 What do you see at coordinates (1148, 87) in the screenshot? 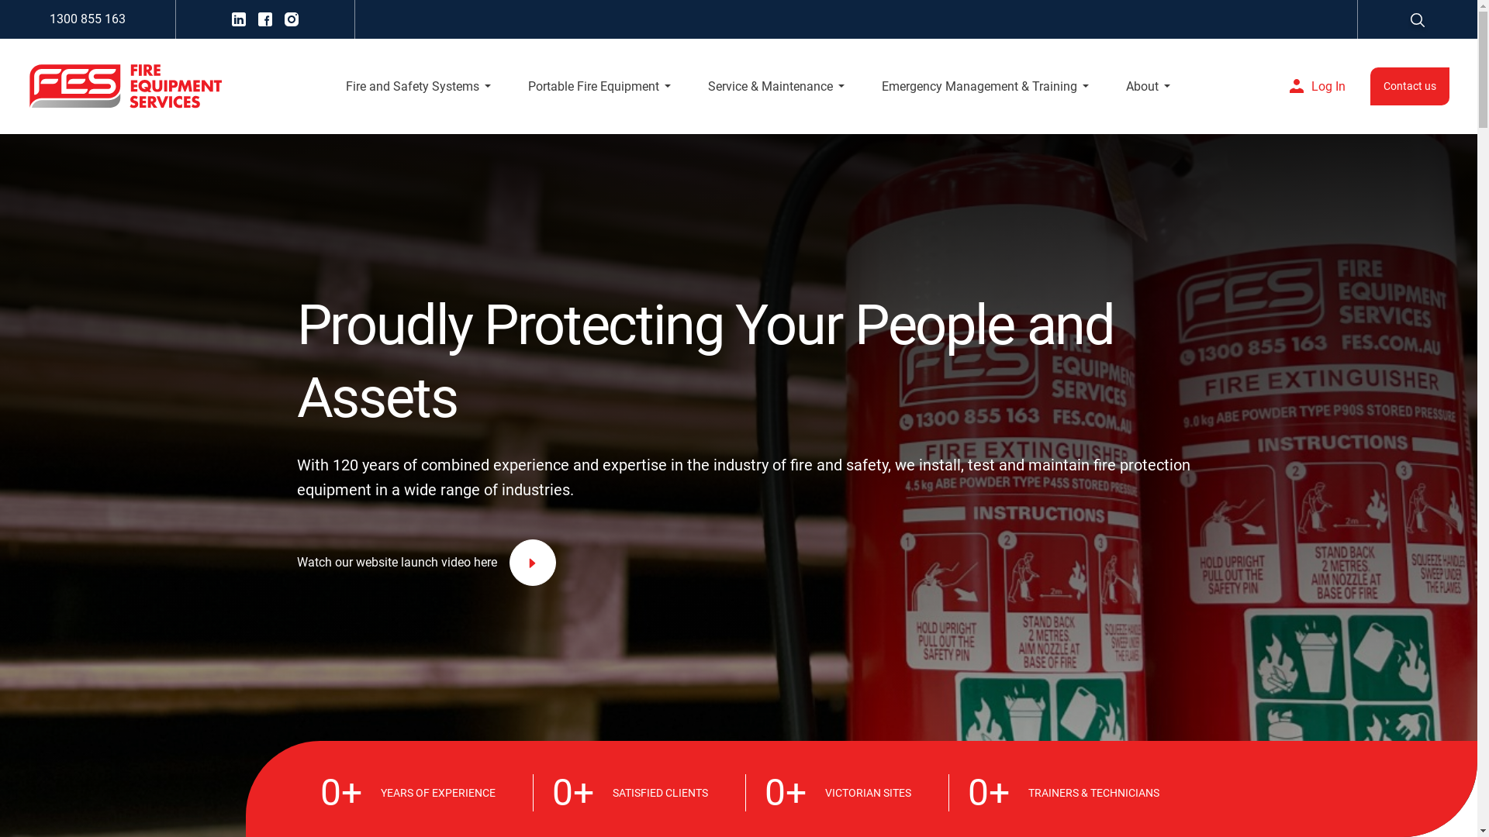
I see `About` at bounding box center [1148, 87].